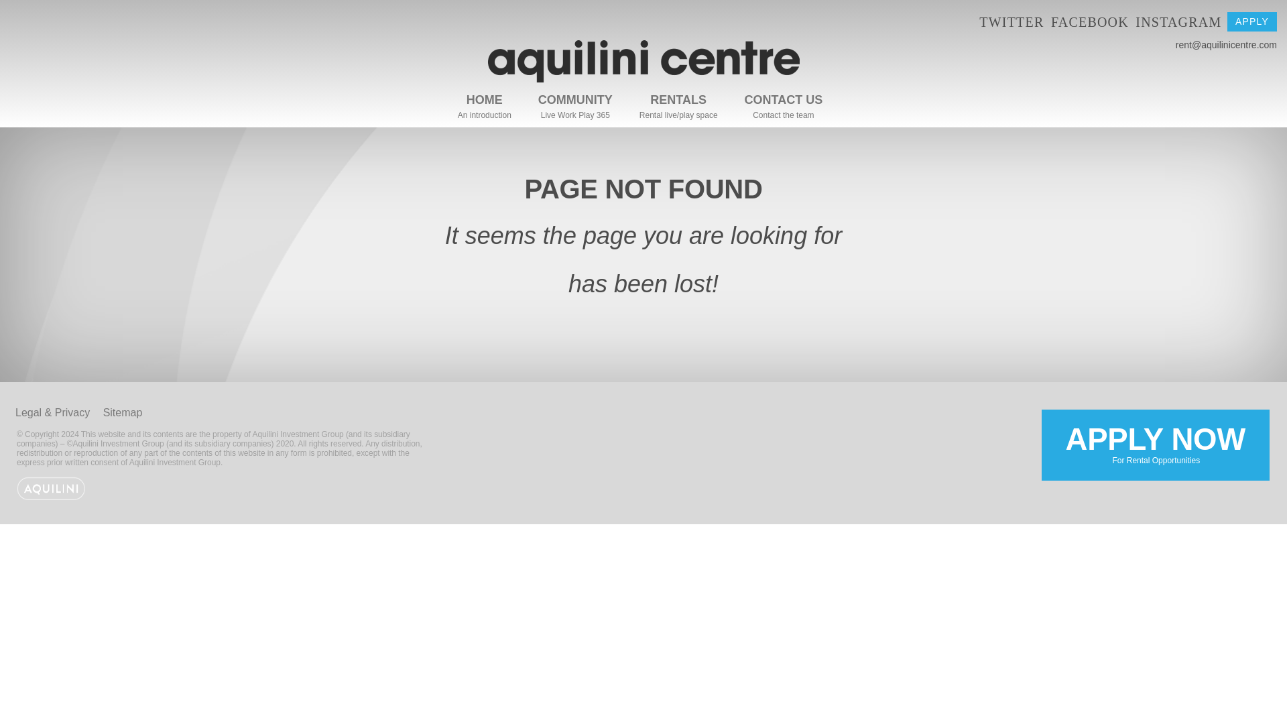 This screenshot has height=724, width=1287. Describe the element at coordinates (1012, 21) in the screenshot. I see `Sitemap` at that location.